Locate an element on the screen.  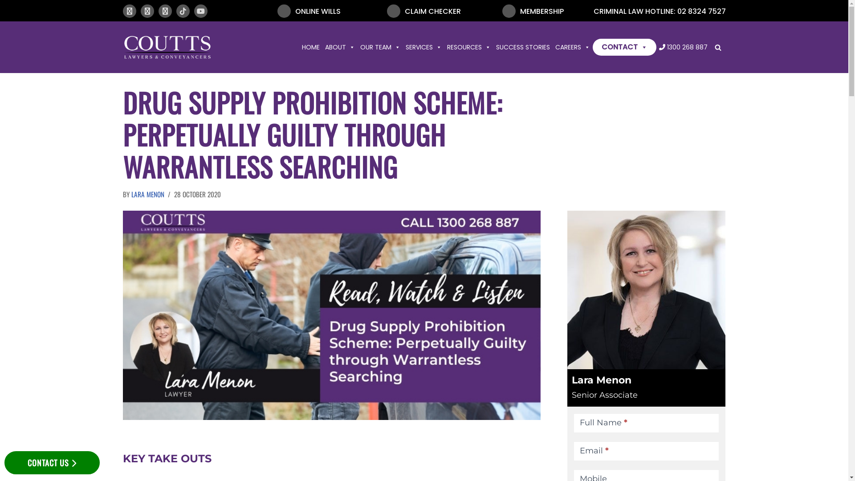
HOME is located at coordinates (311, 47).